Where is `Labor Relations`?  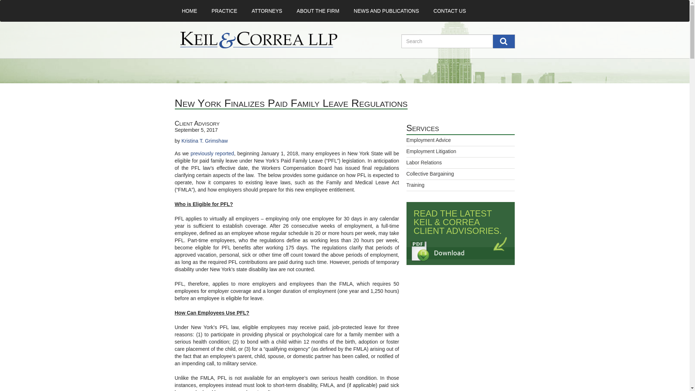
Labor Relations is located at coordinates (424, 162).